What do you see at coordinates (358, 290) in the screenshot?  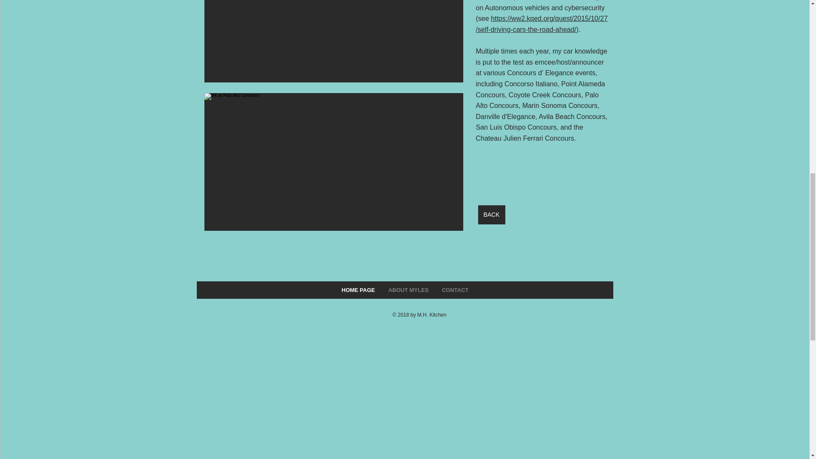 I see `HOME PAGE` at bounding box center [358, 290].